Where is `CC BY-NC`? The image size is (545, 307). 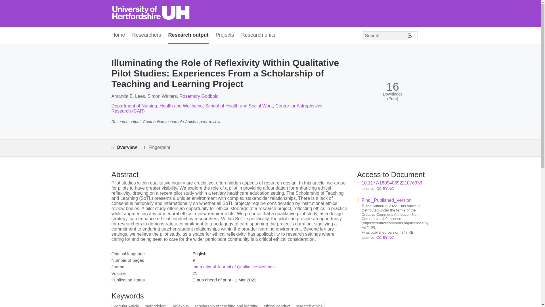
CC BY-NC is located at coordinates (385, 188).